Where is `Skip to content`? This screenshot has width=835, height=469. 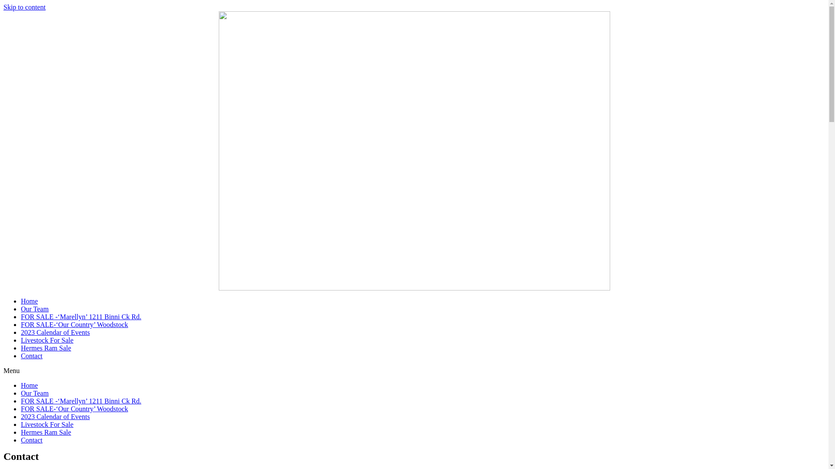 Skip to content is located at coordinates (24, 7).